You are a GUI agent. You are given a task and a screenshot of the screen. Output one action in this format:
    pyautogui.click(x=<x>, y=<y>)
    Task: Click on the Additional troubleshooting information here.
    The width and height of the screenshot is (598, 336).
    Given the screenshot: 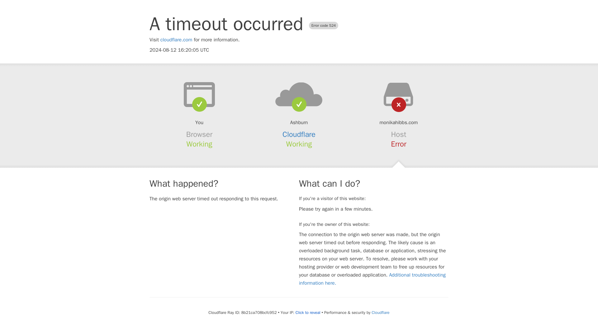 What is the action you would take?
    pyautogui.click(x=372, y=279)
    